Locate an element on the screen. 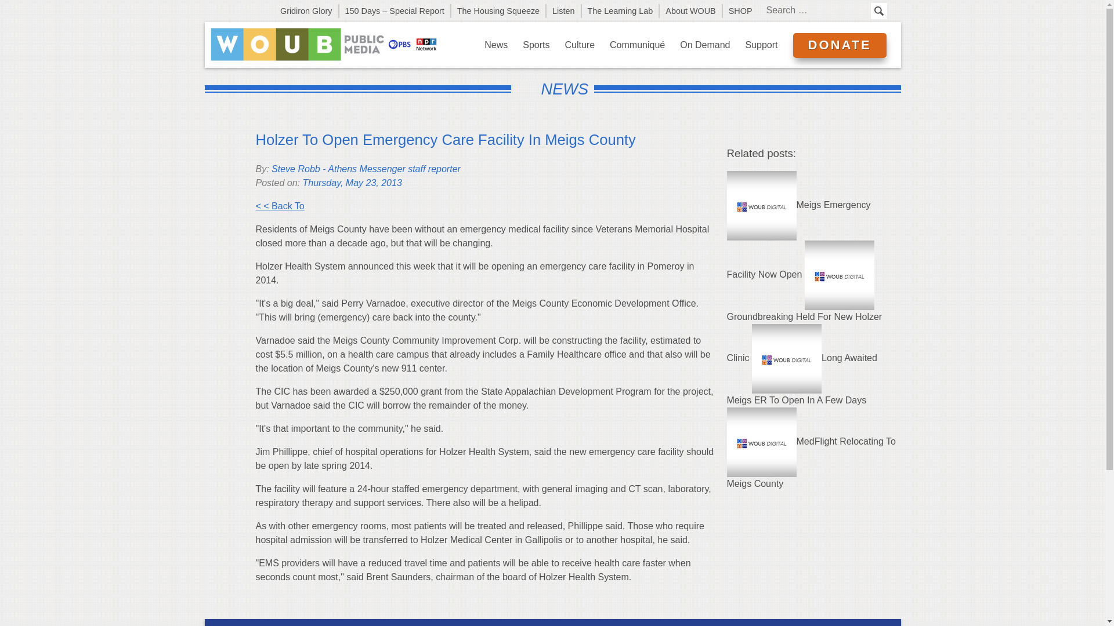  communique is located at coordinates (637, 44).